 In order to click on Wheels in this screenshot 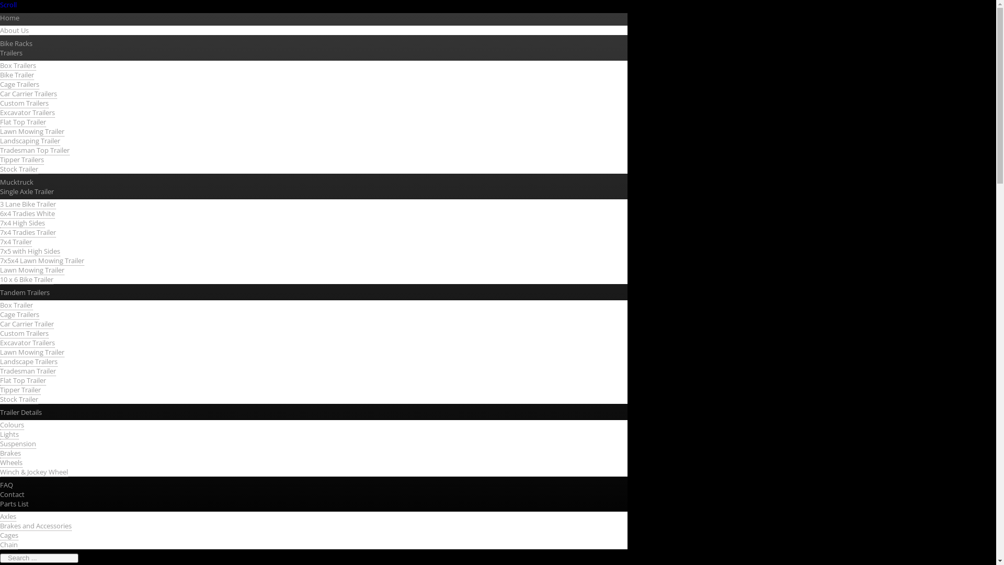, I will do `click(12, 462)`.